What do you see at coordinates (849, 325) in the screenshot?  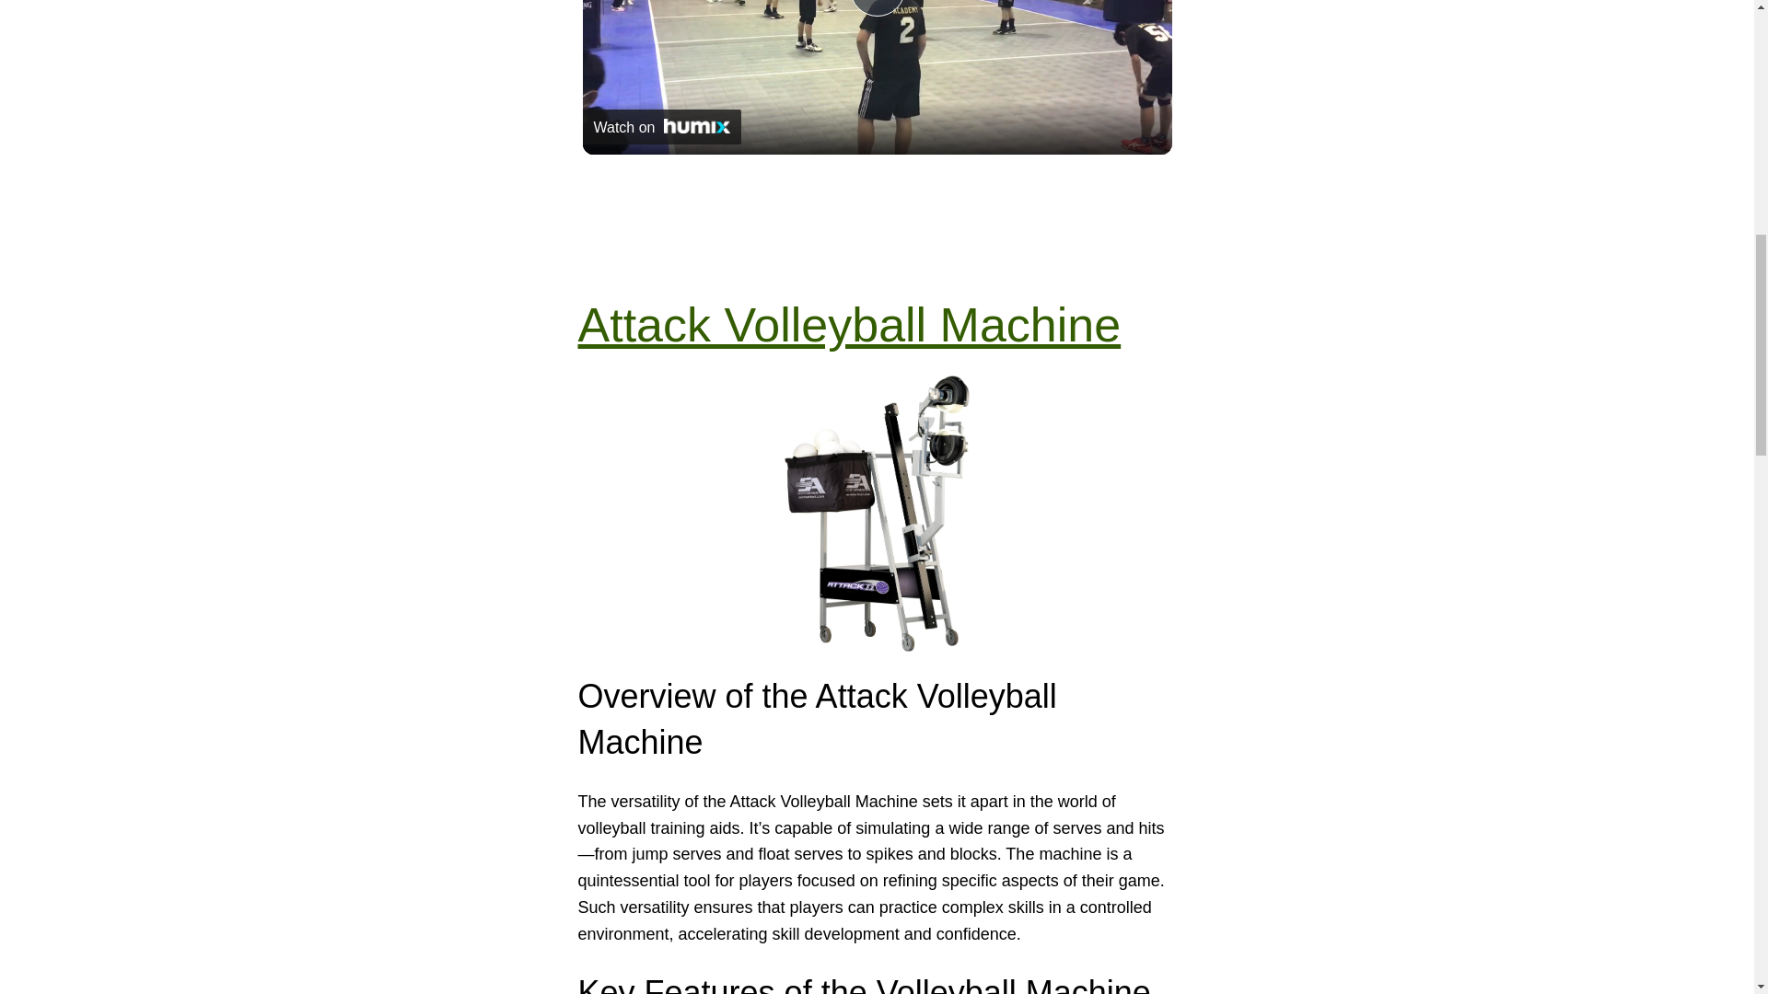 I see `Attack Volleyball Machine` at bounding box center [849, 325].